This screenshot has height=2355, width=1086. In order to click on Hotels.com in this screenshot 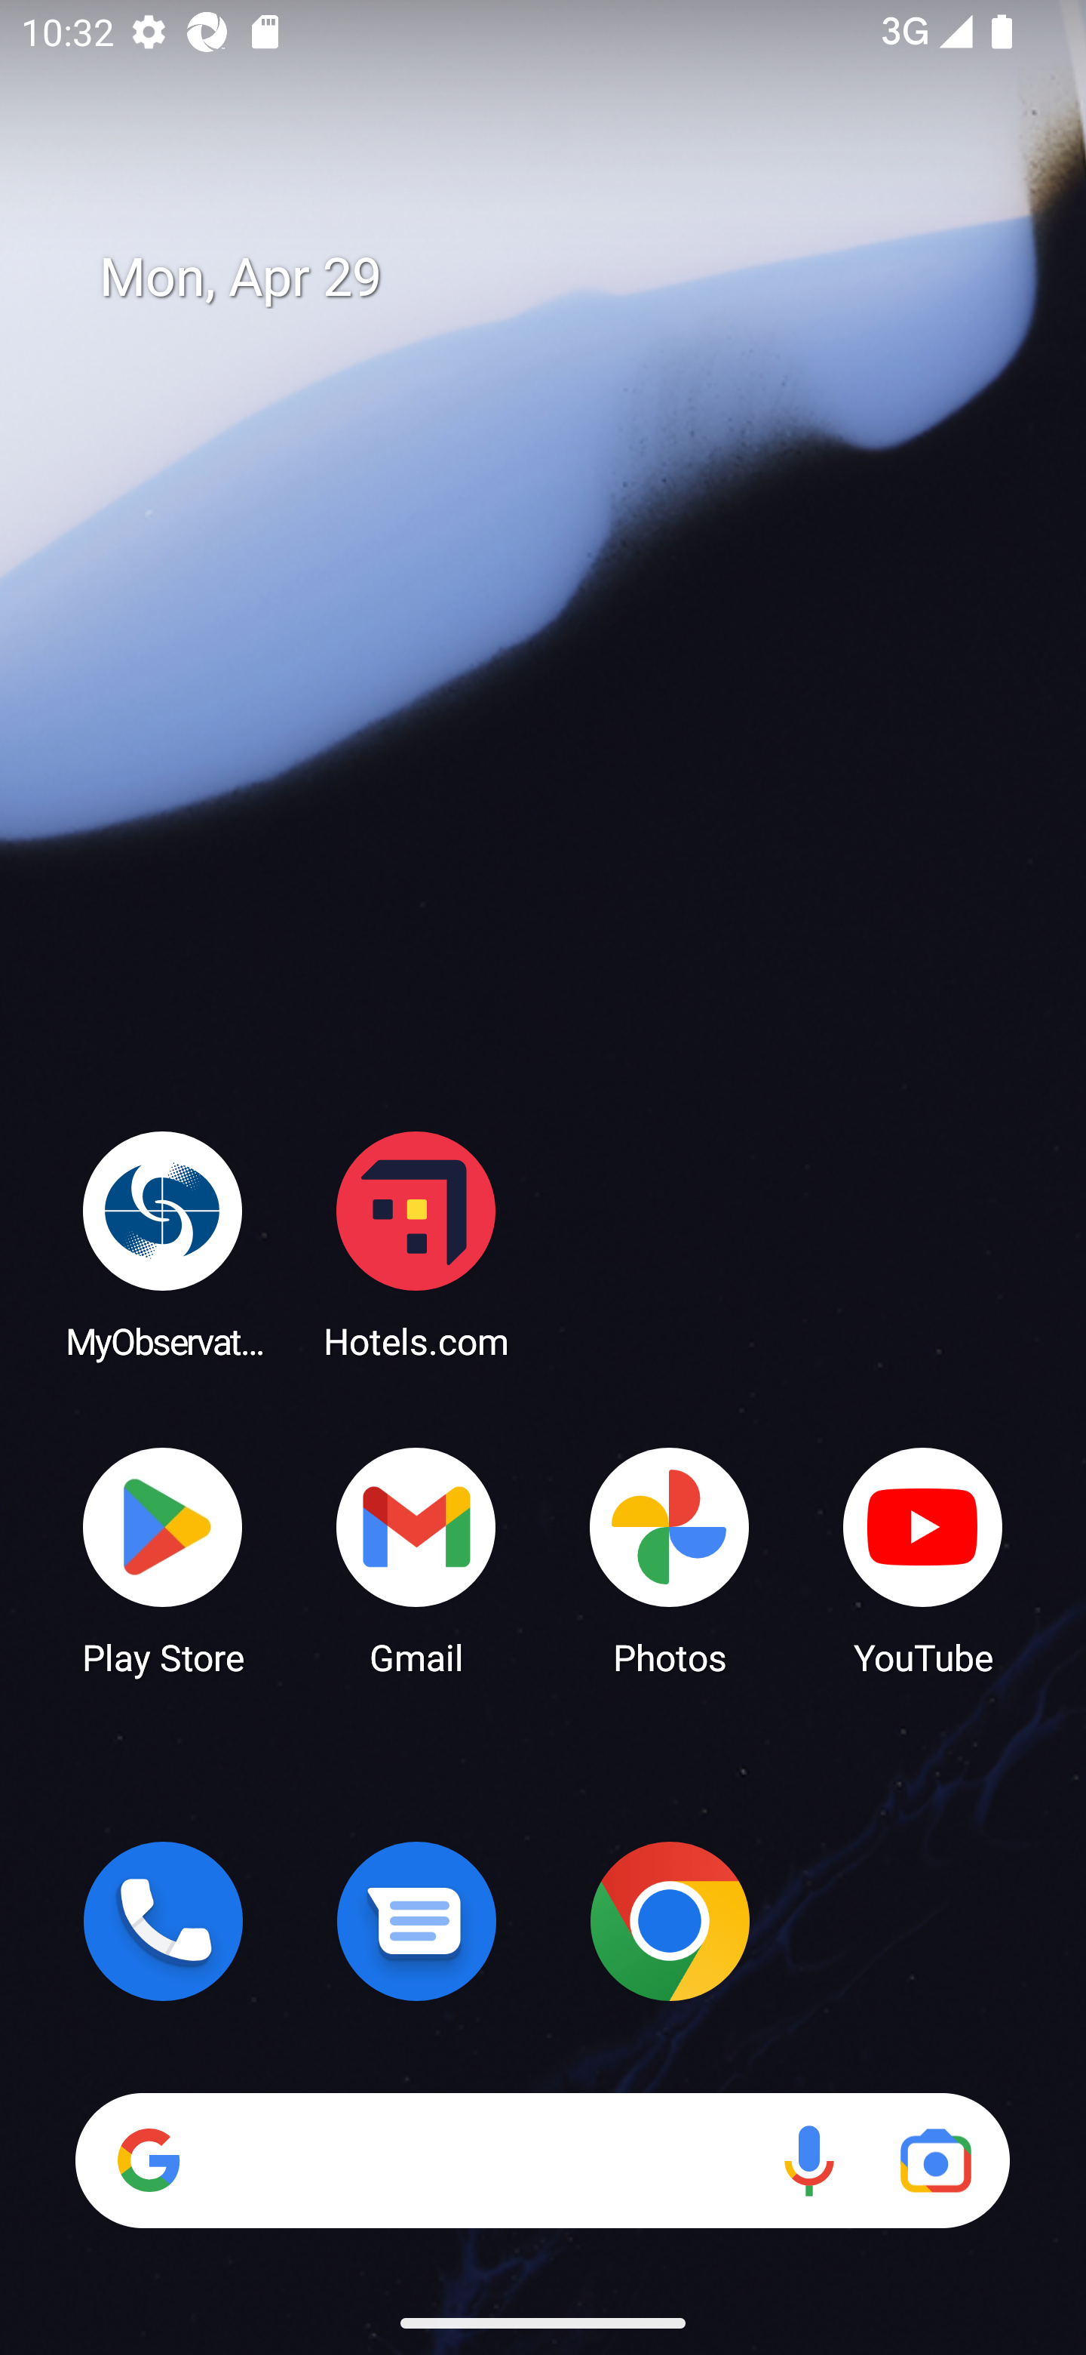, I will do `click(416, 1244)`.